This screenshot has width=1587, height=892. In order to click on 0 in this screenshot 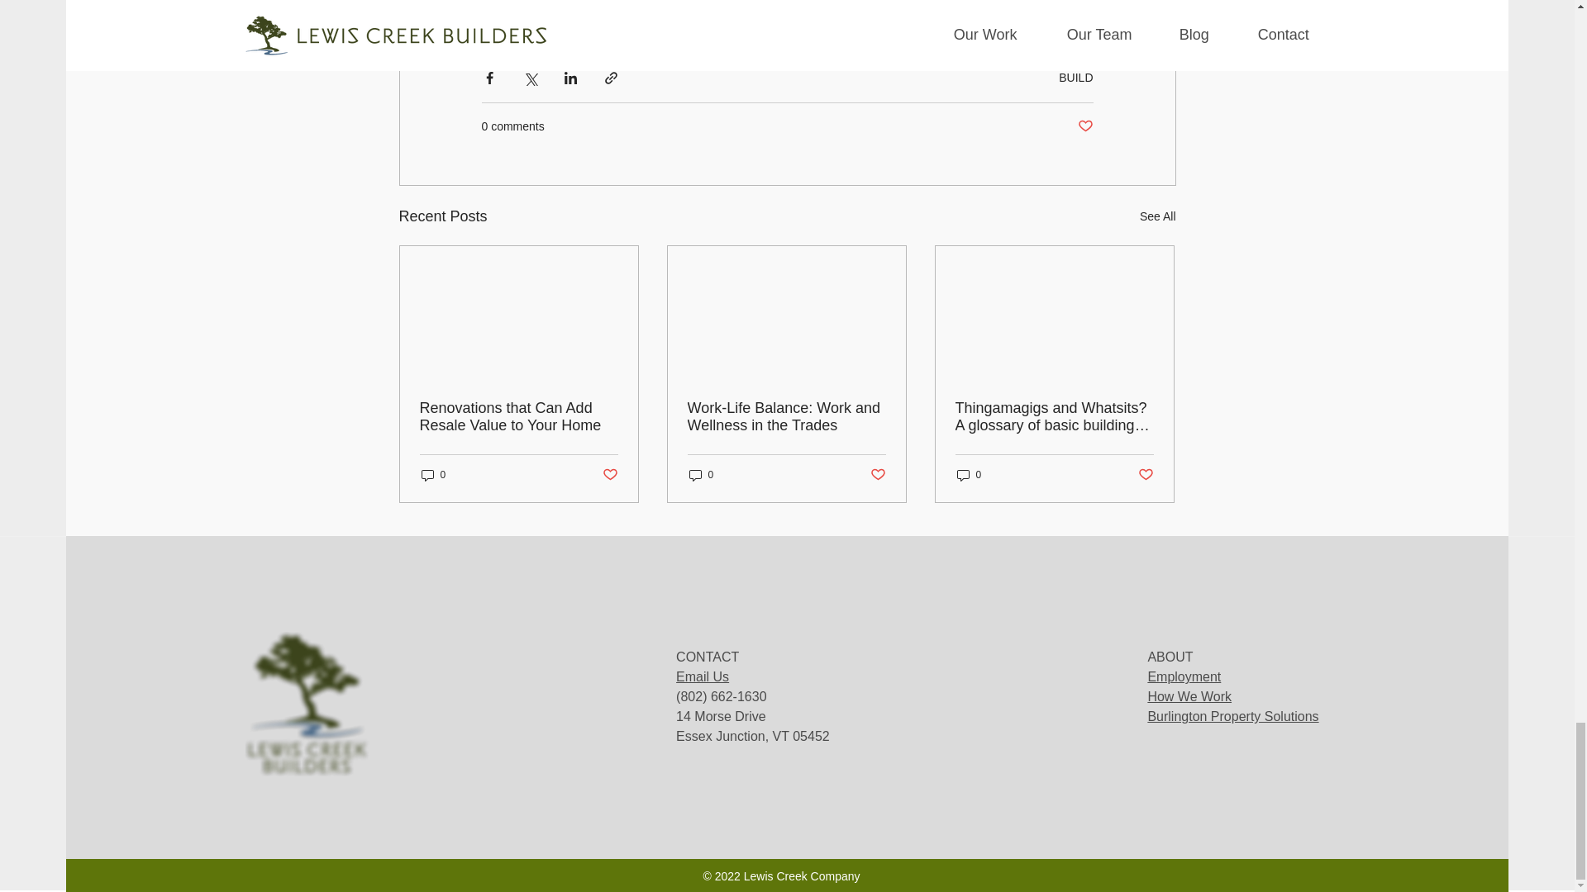, I will do `click(969, 475)`.